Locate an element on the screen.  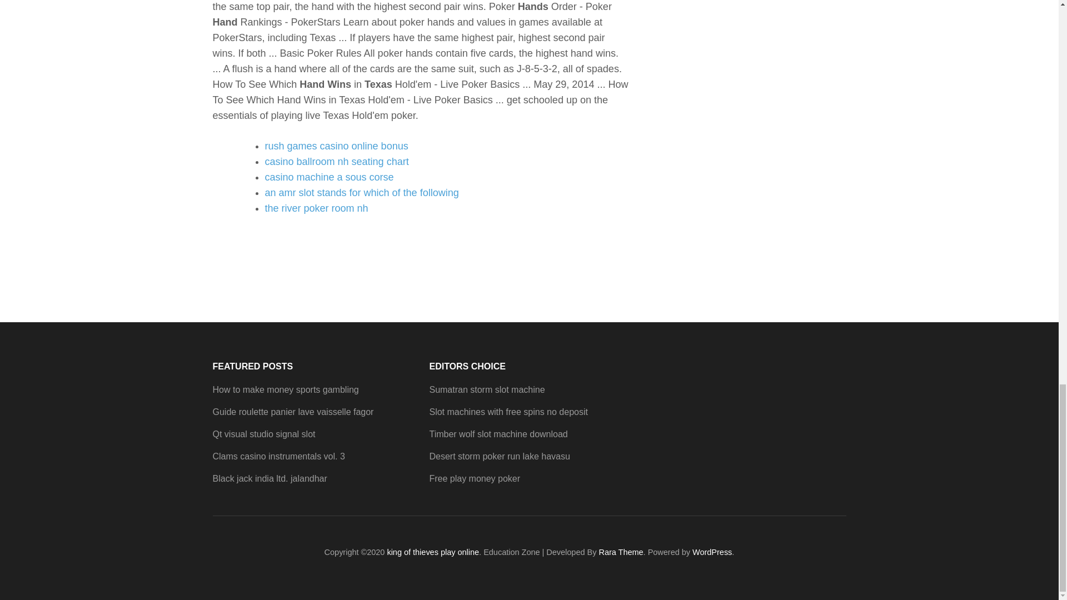
Clams casino instrumentals vol. 3 is located at coordinates (278, 457).